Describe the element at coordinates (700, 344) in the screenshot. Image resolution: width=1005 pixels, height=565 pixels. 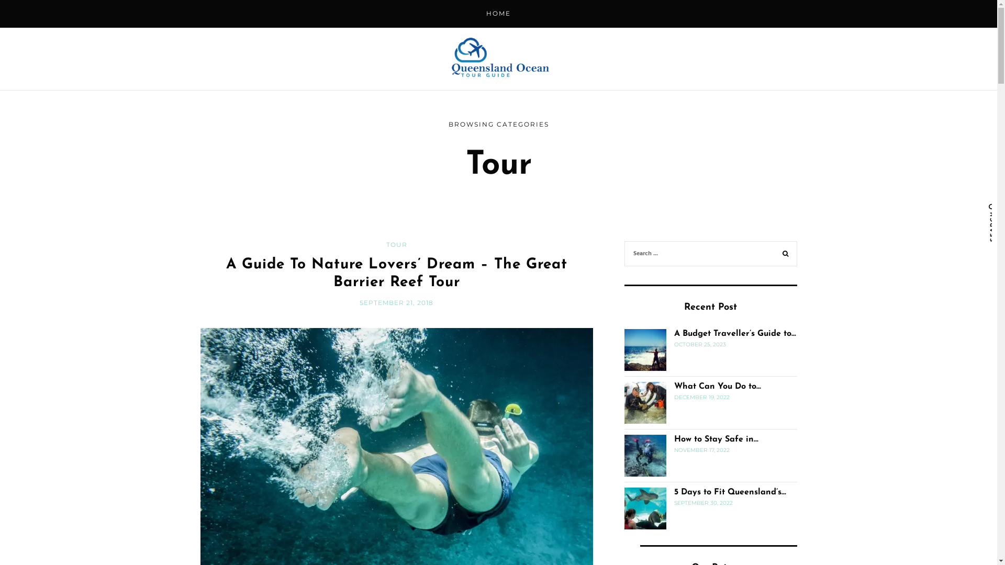
I see `OCTOBER 25, 2023` at that location.